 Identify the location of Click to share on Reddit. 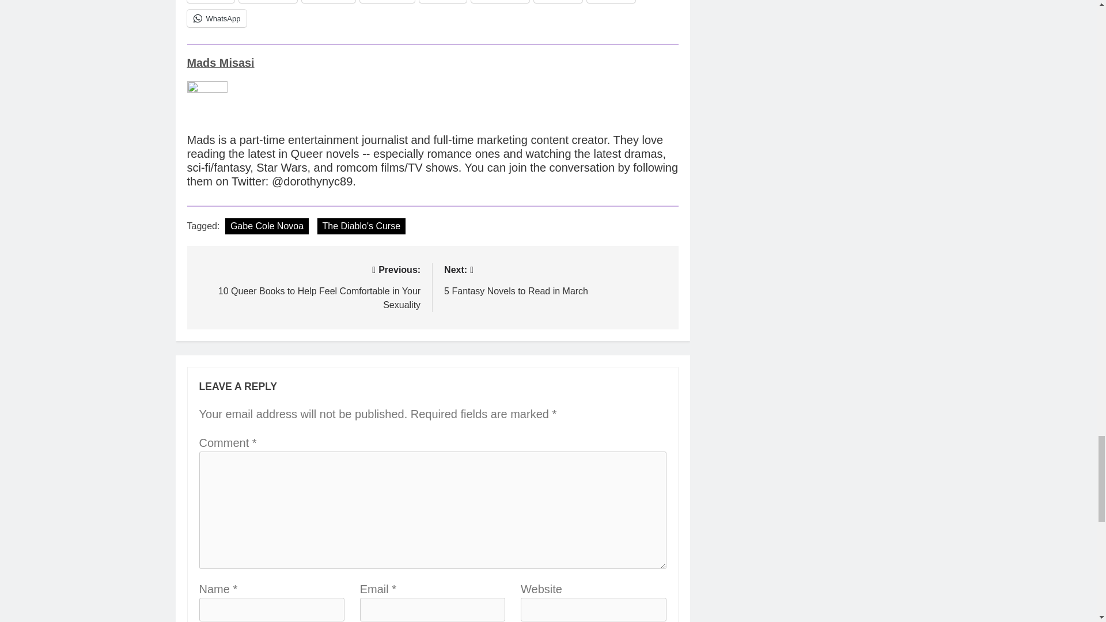
(442, 1).